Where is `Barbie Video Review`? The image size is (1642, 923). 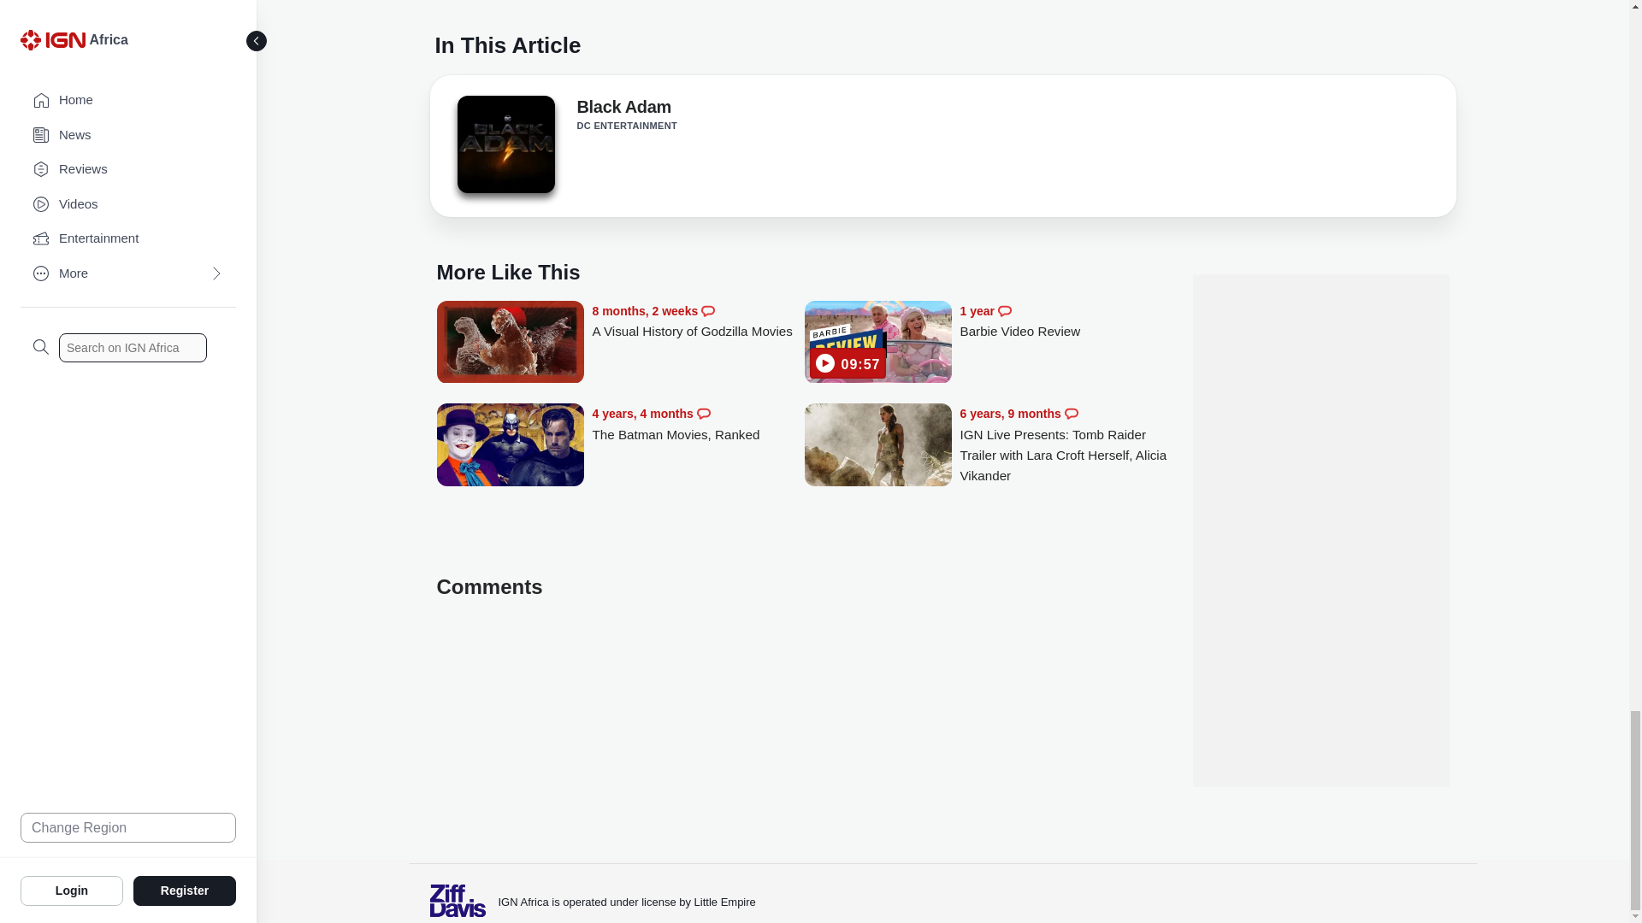 Barbie Video Review is located at coordinates (877, 344).